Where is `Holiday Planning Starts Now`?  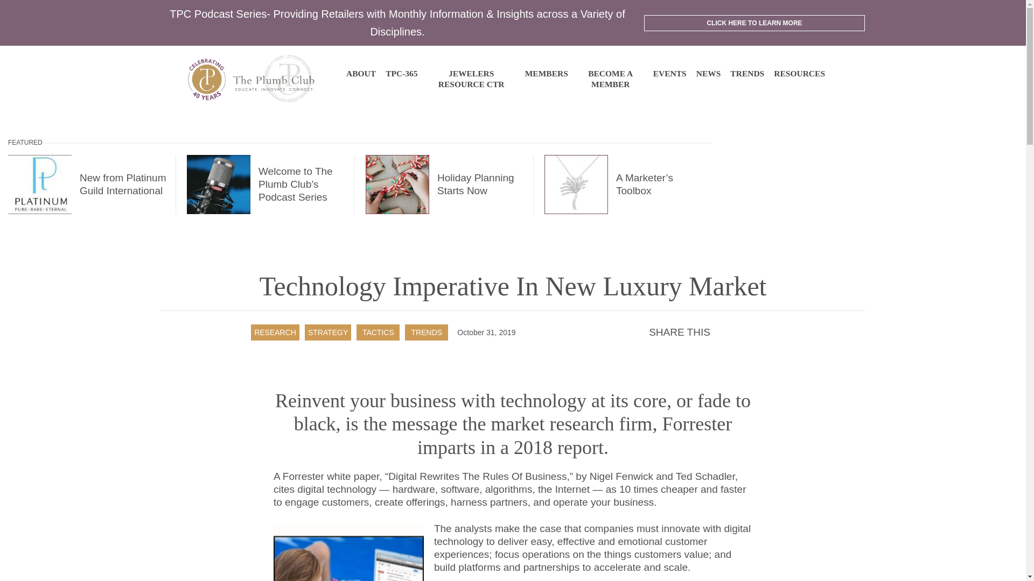
Holiday Planning Starts Now is located at coordinates (444, 185).